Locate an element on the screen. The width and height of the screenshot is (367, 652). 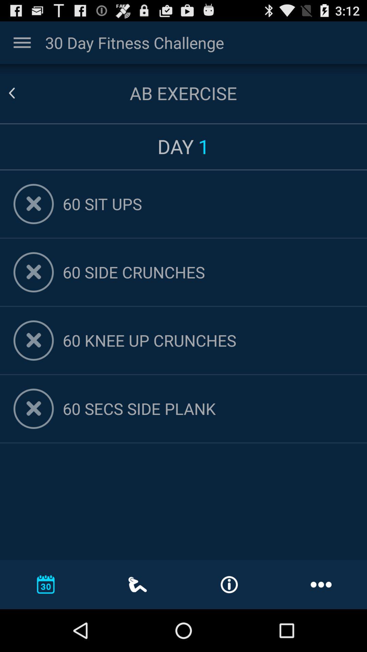
select the 60 knee up icon is located at coordinates (208, 340).